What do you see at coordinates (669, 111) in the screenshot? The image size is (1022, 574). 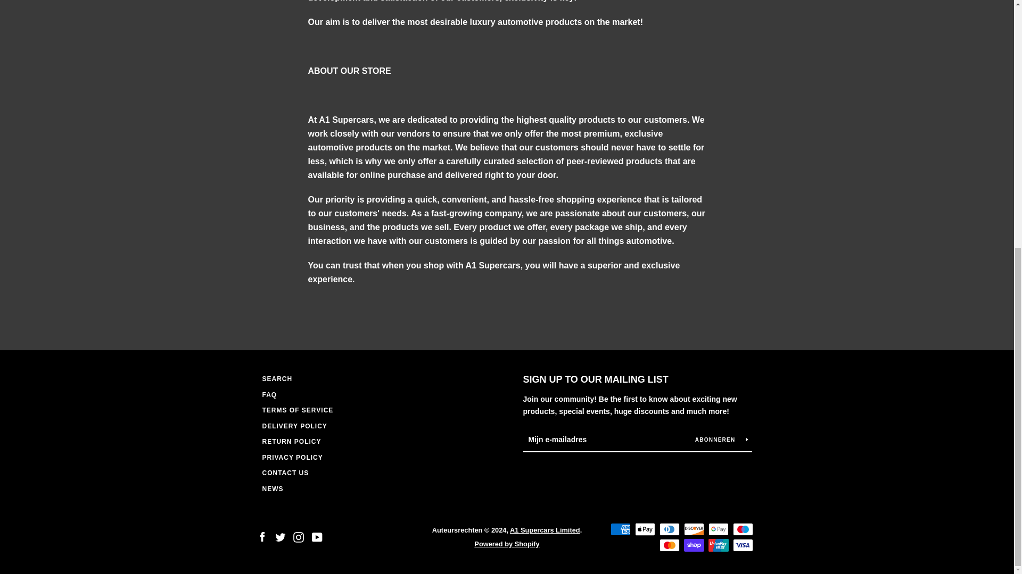 I see `Mastercard` at bounding box center [669, 111].